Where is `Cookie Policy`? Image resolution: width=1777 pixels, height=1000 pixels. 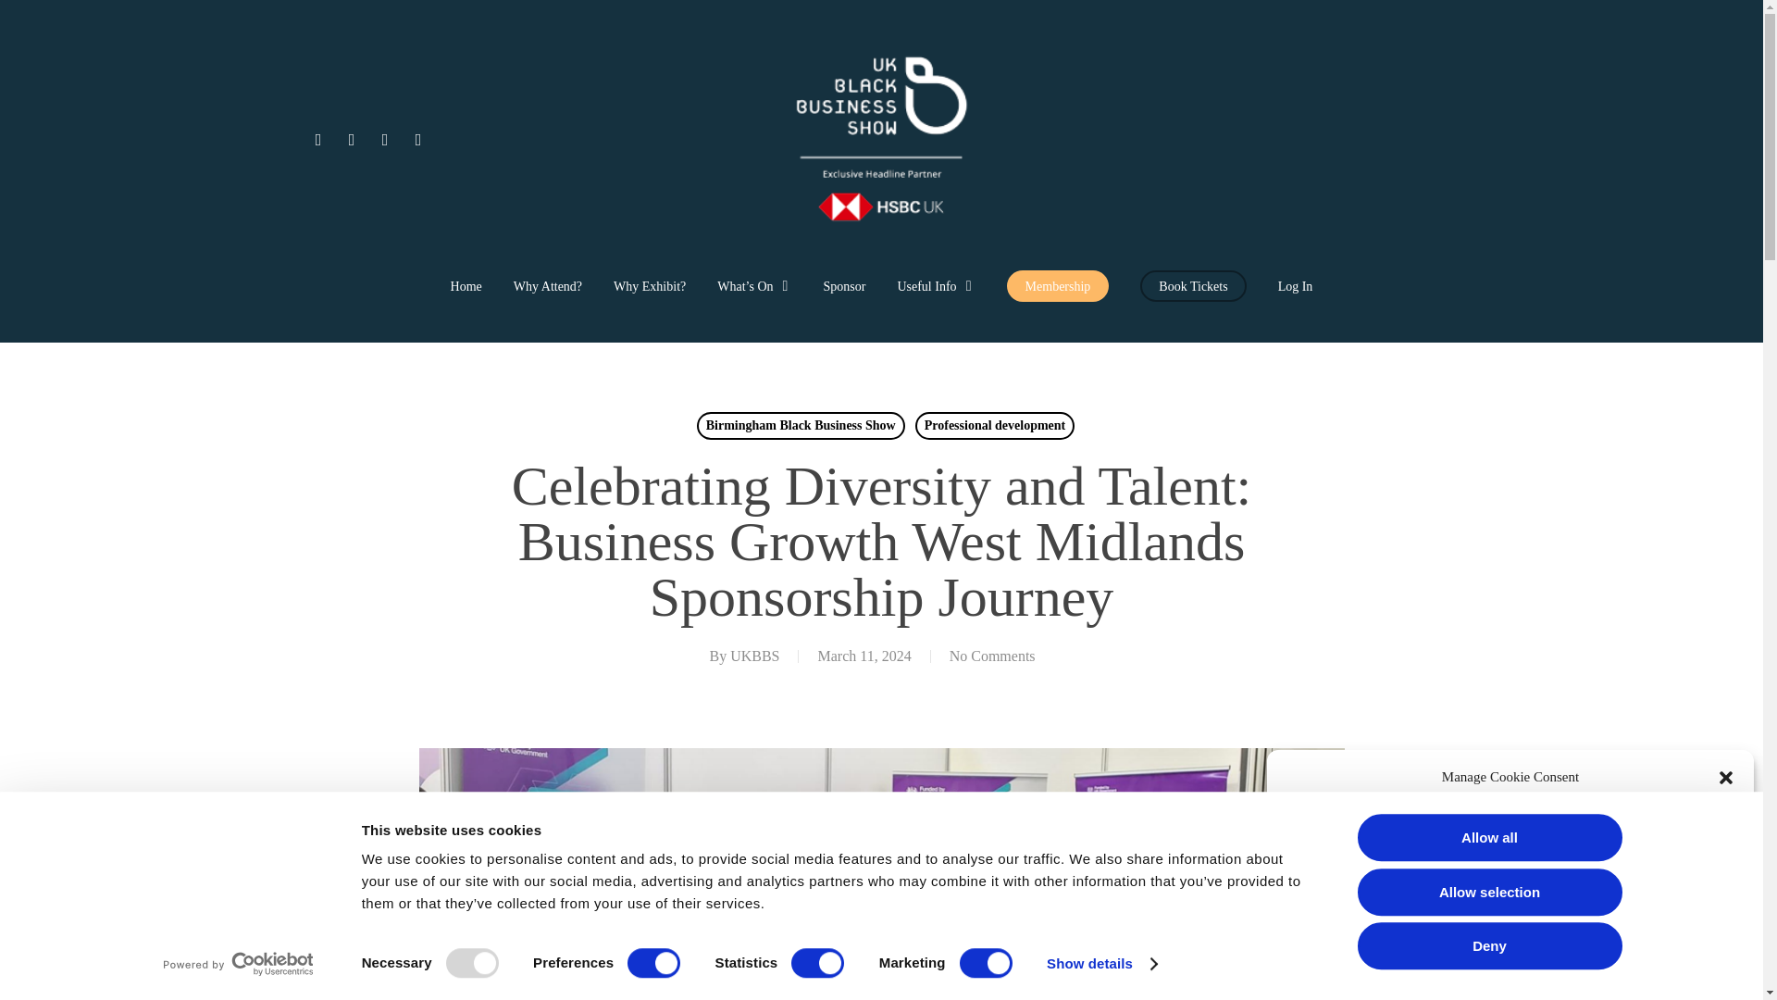
Cookie Policy is located at coordinates (1473, 963).